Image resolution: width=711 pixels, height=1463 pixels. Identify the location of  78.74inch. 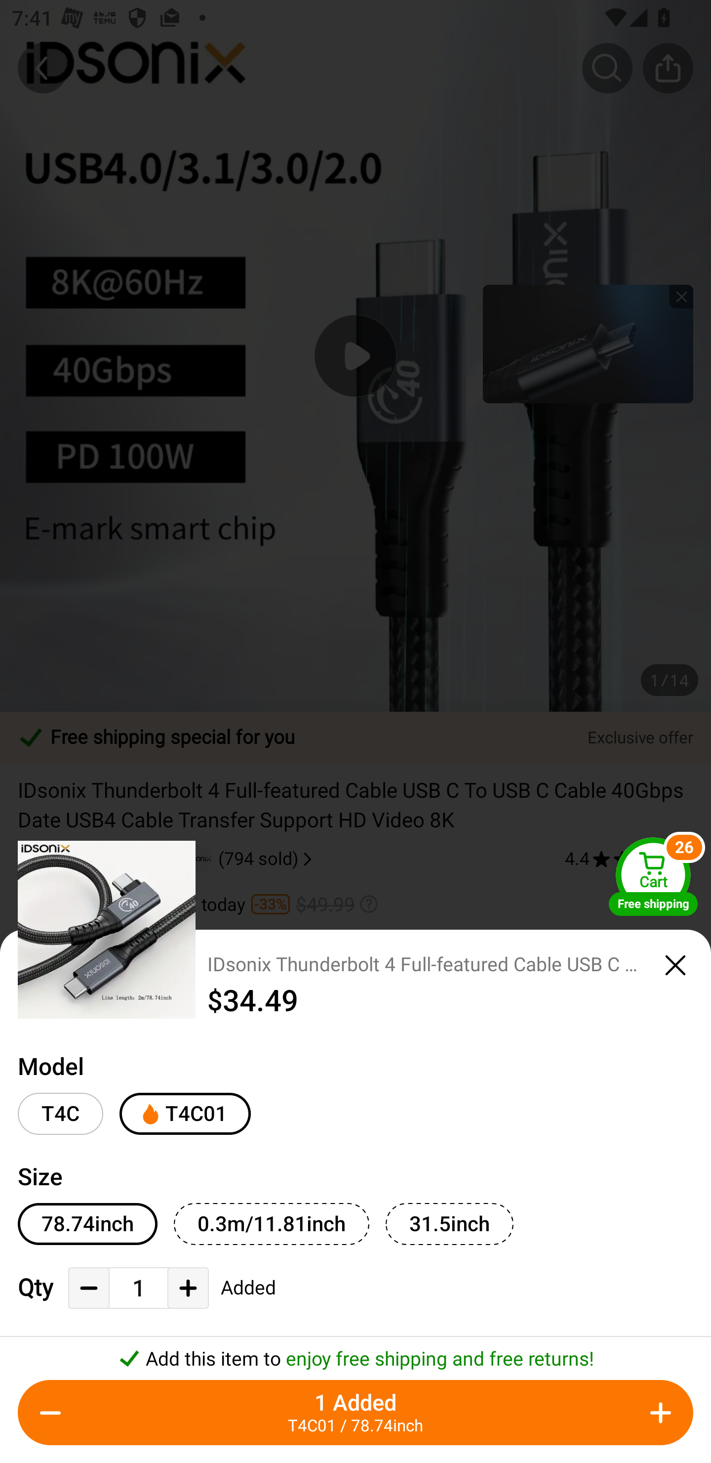
(88, 1224).